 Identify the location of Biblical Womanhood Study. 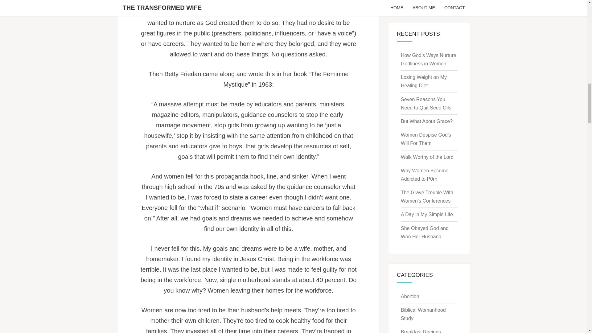
(423, 314).